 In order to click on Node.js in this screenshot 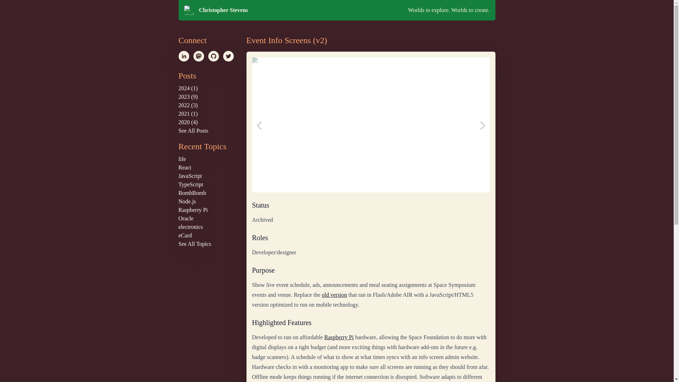, I will do `click(187, 201)`.